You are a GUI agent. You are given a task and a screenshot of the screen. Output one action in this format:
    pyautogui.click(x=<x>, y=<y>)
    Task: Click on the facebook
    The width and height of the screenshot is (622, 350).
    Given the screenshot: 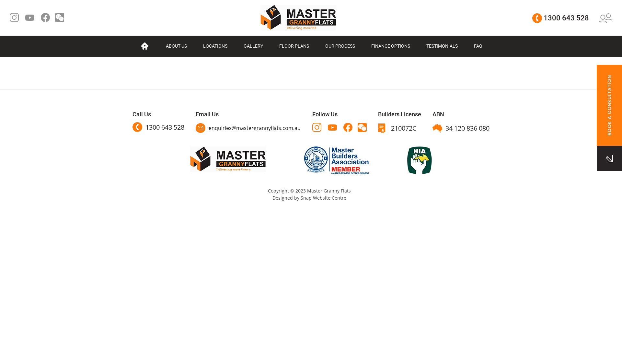 What is the action you would take?
    pyautogui.click(x=348, y=127)
    